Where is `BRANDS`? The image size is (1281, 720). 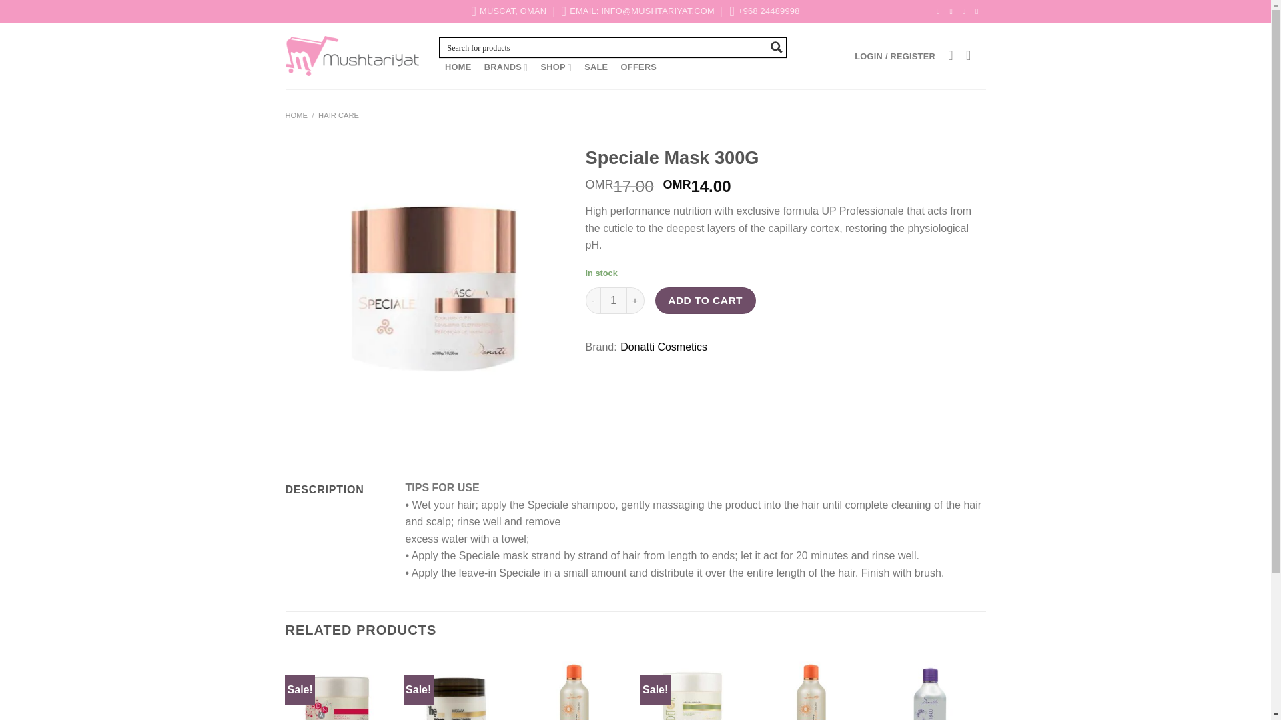
BRANDS is located at coordinates (506, 67).